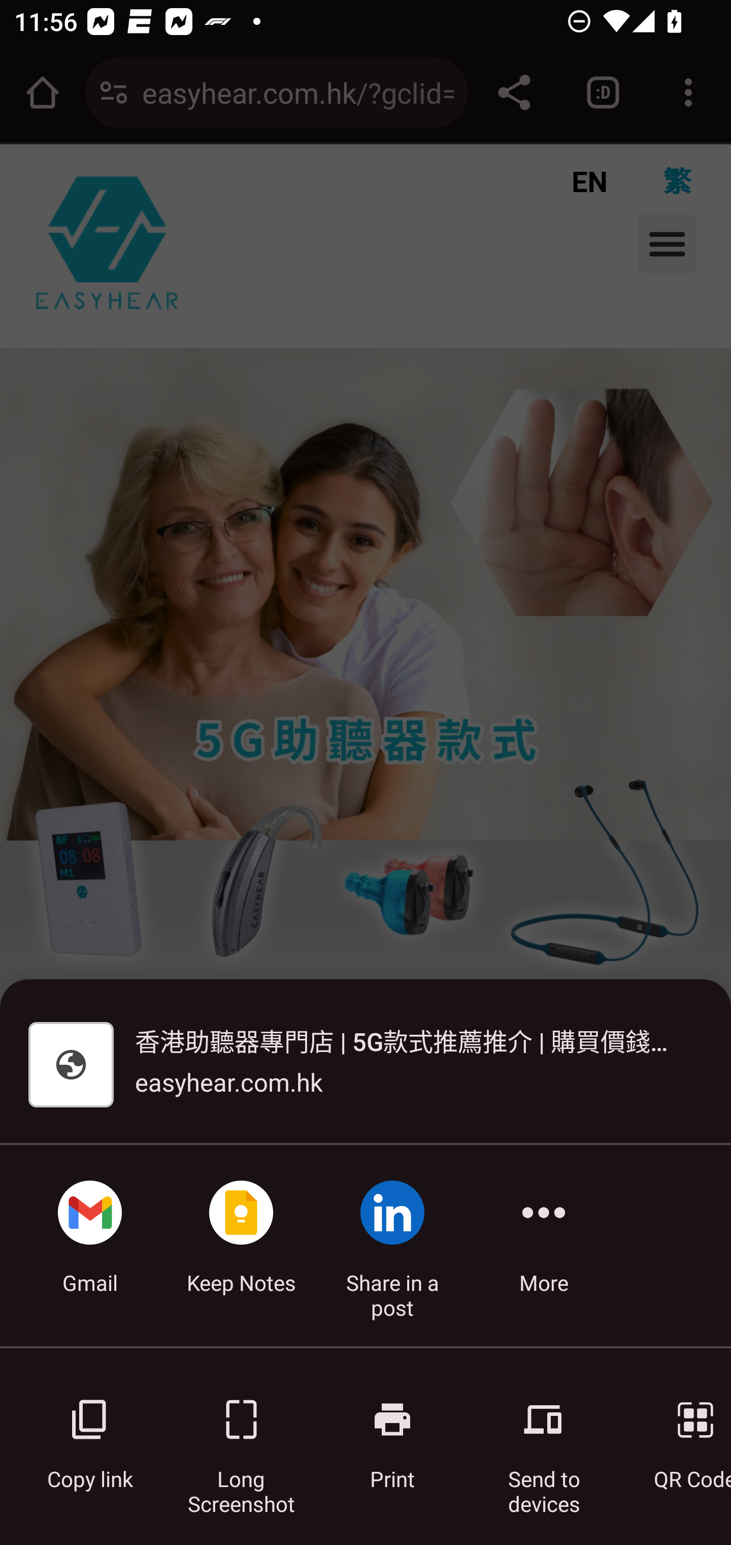  I want to click on Long Screenshot, so click(241, 1433).